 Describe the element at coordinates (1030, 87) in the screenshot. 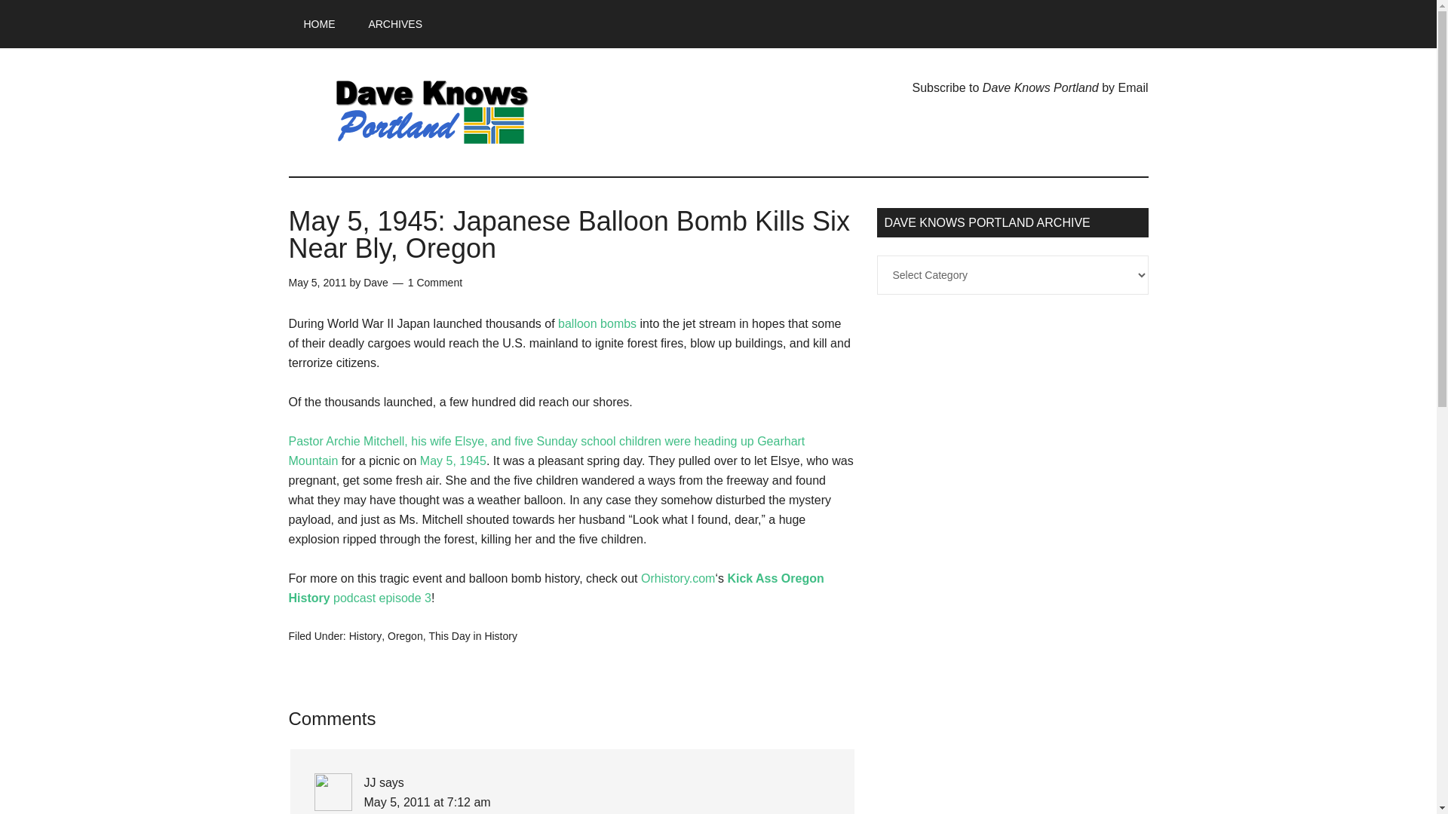

I see `Subscribe to Dave Knows Portland by Email` at that location.